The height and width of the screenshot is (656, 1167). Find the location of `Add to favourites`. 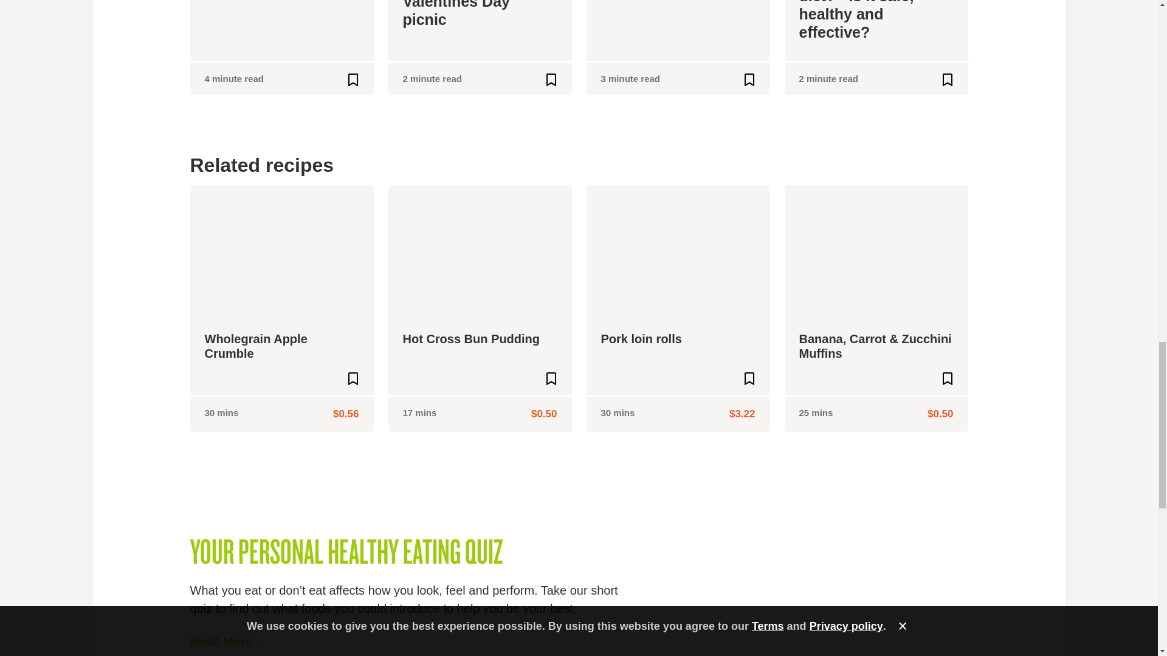

Add to favourites is located at coordinates (947, 79).